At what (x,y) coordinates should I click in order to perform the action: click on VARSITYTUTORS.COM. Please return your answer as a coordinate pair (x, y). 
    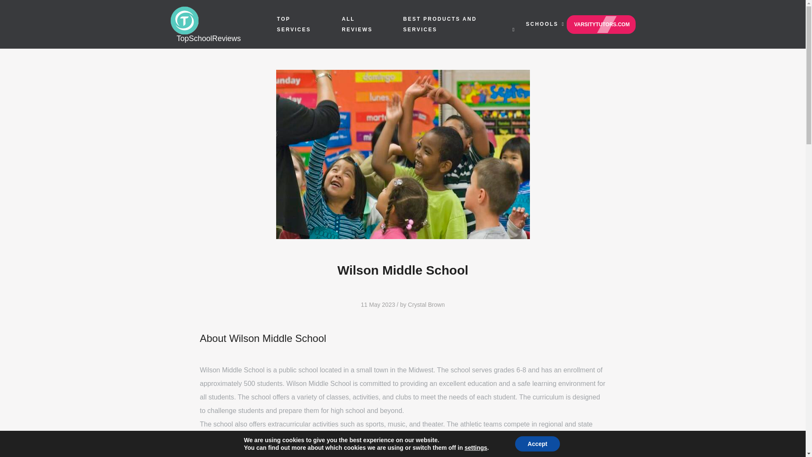
    Looking at the image, I should click on (601, 24).